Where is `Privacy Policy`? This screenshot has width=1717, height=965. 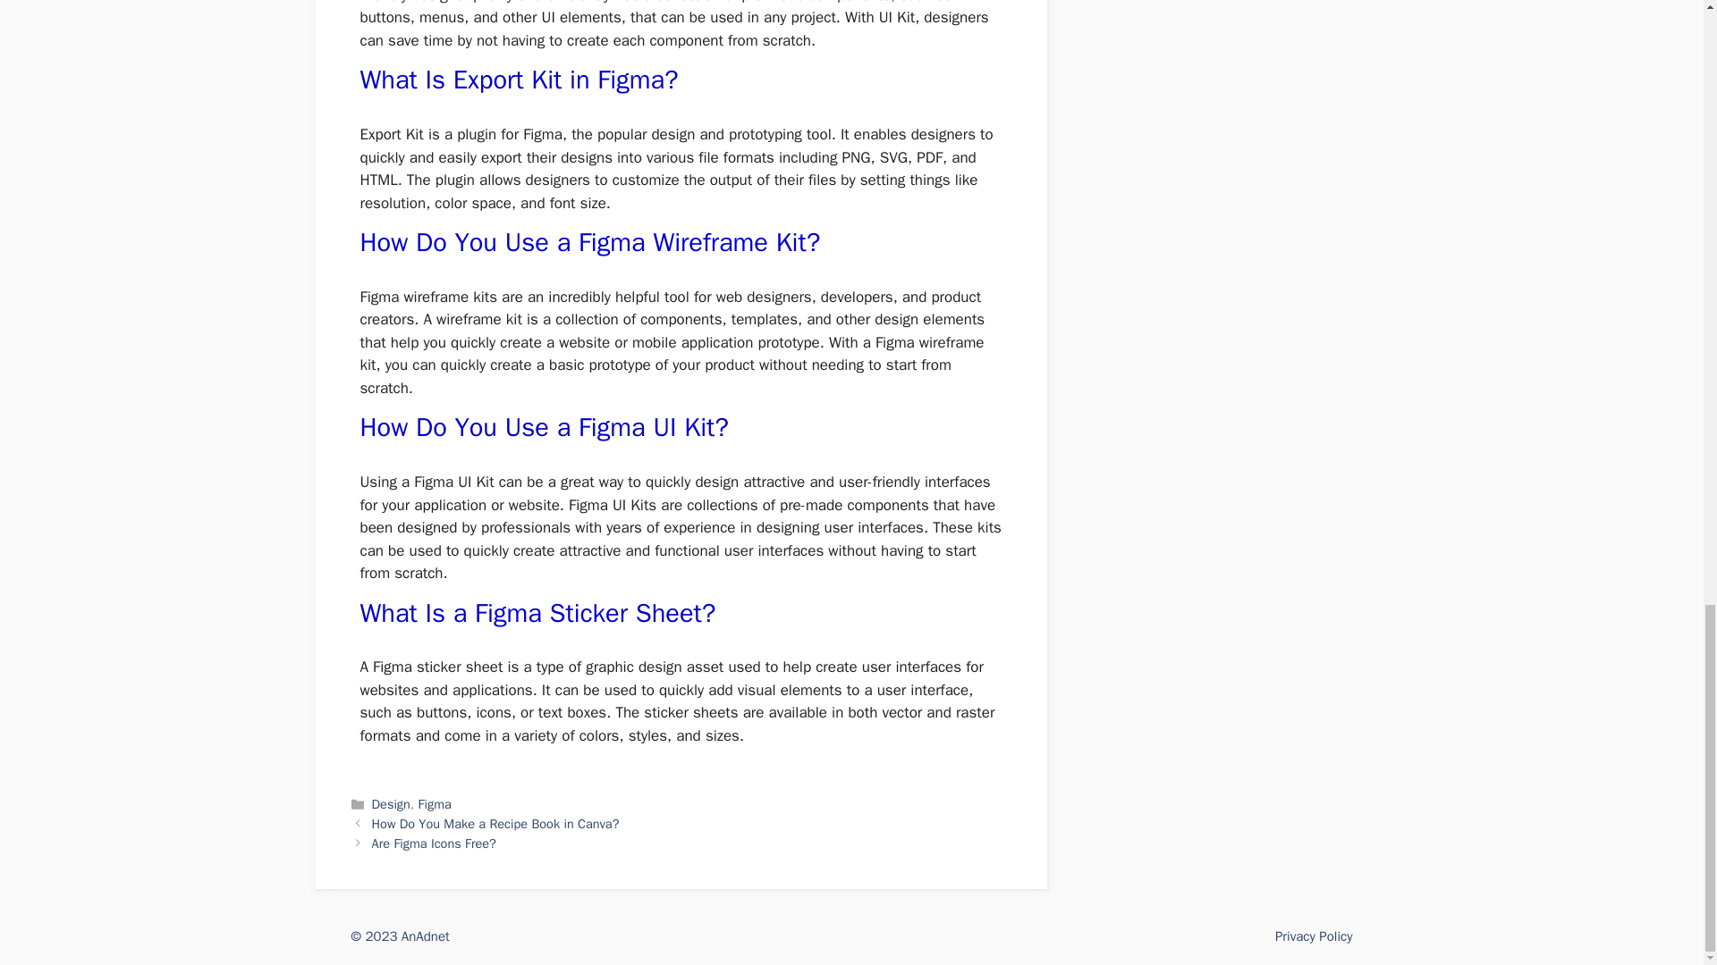 Privacy Policy is located at coordinates (1314, 936).